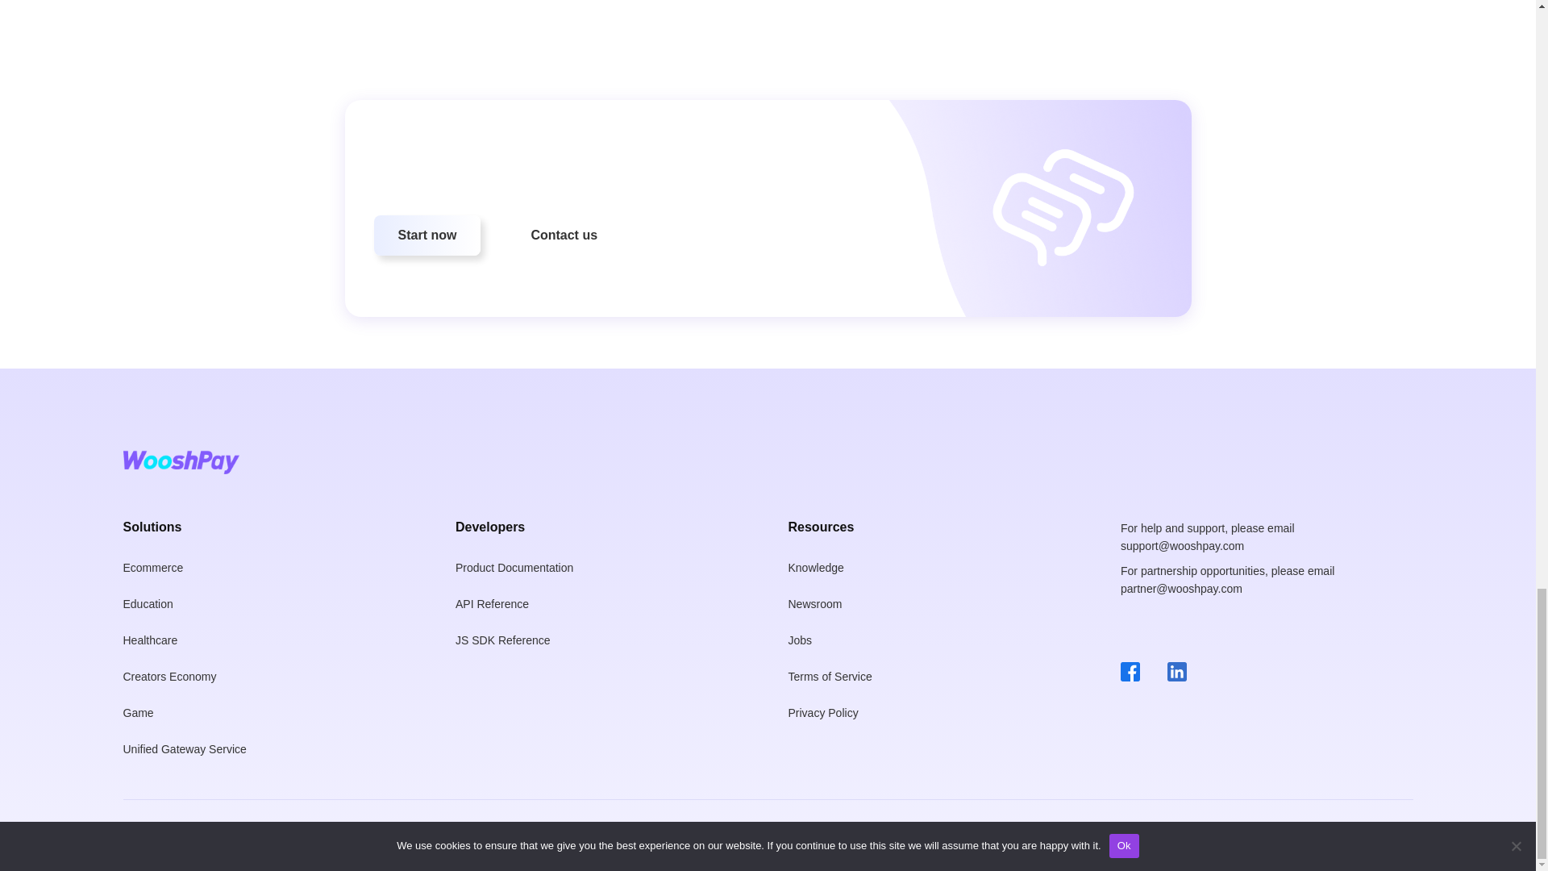  I want to click on Ecommerce, so click(153, 560).